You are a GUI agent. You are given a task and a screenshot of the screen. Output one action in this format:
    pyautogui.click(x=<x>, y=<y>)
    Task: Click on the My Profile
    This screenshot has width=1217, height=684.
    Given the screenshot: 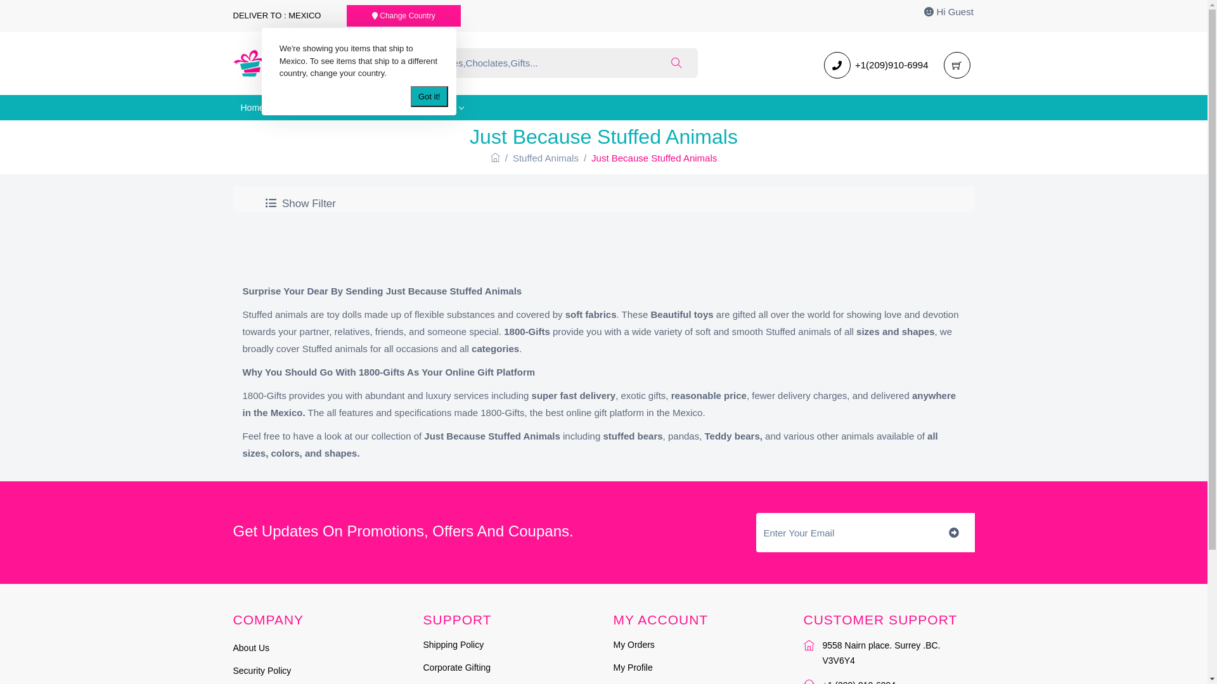 What is the action you would take?
    pyautogui.click(x=633, y=668)
    